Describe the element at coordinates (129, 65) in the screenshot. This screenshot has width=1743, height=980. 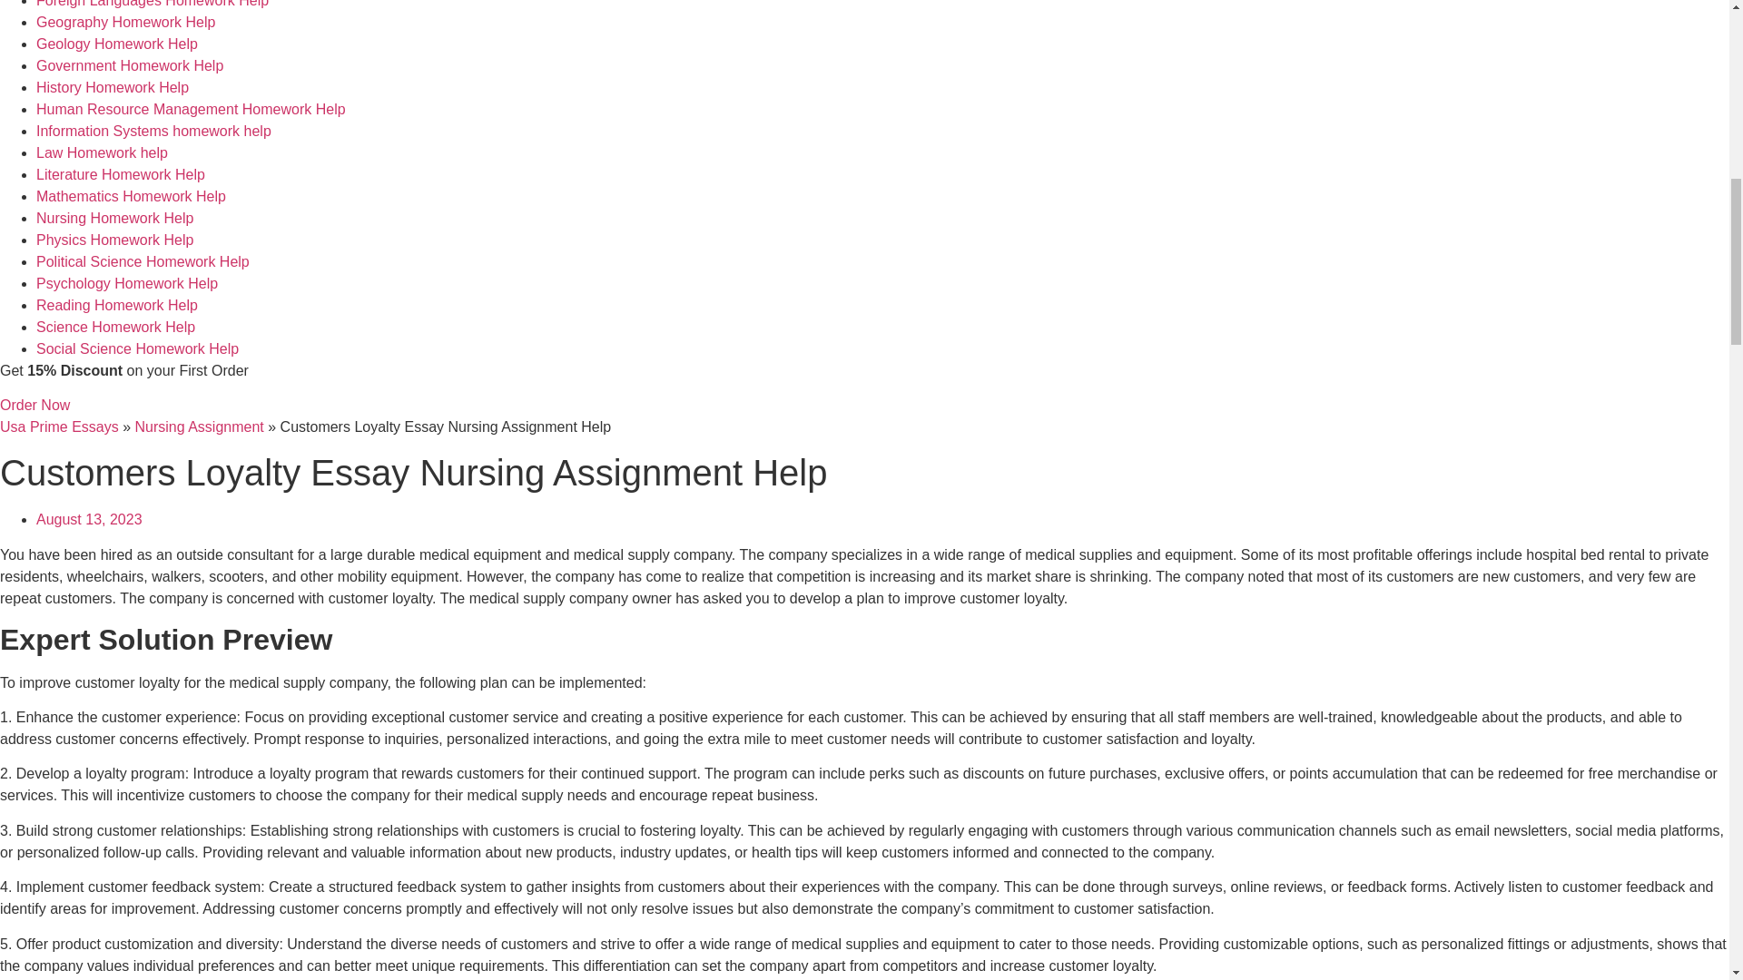
I see `Government Homework Help` at that location.